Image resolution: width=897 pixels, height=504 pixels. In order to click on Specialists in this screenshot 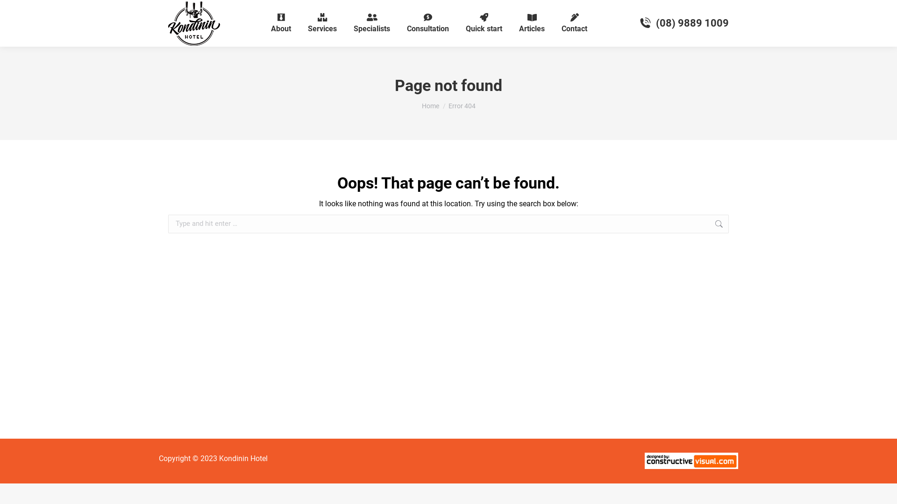, I will do `click(372, 23)`.